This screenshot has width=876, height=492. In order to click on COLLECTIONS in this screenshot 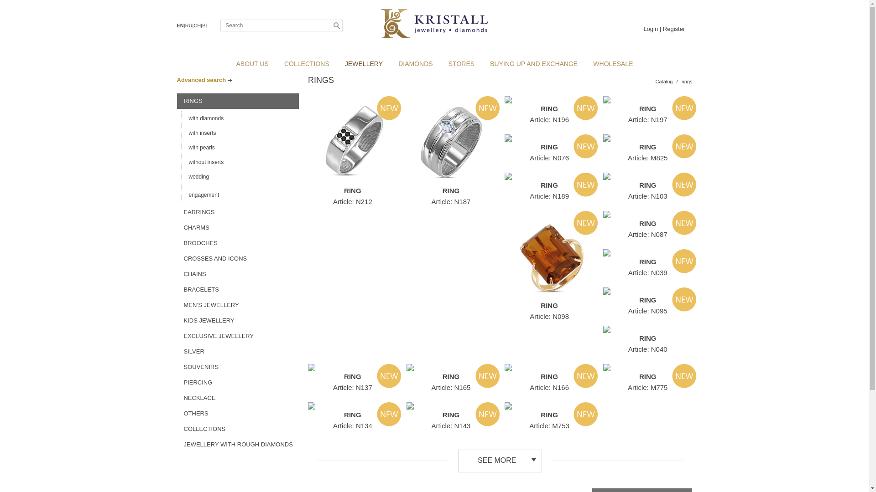, I will do `click(238, 429)`.